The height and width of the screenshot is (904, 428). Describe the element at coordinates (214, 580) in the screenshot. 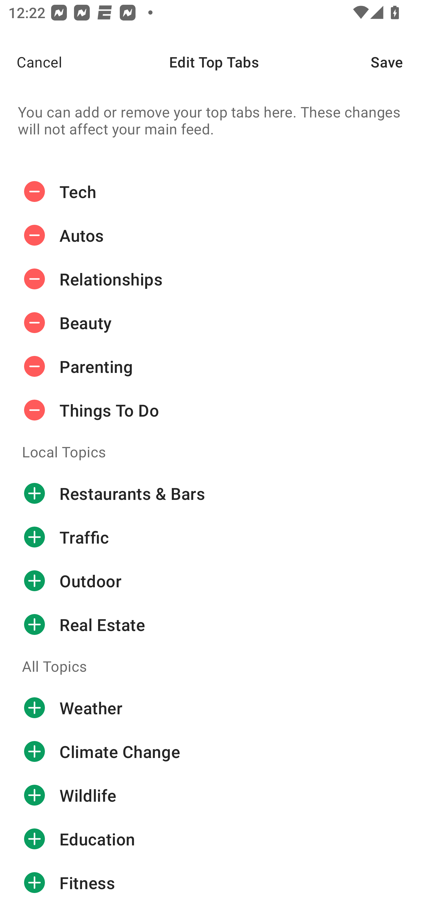

I see `Outdoor` at that location.